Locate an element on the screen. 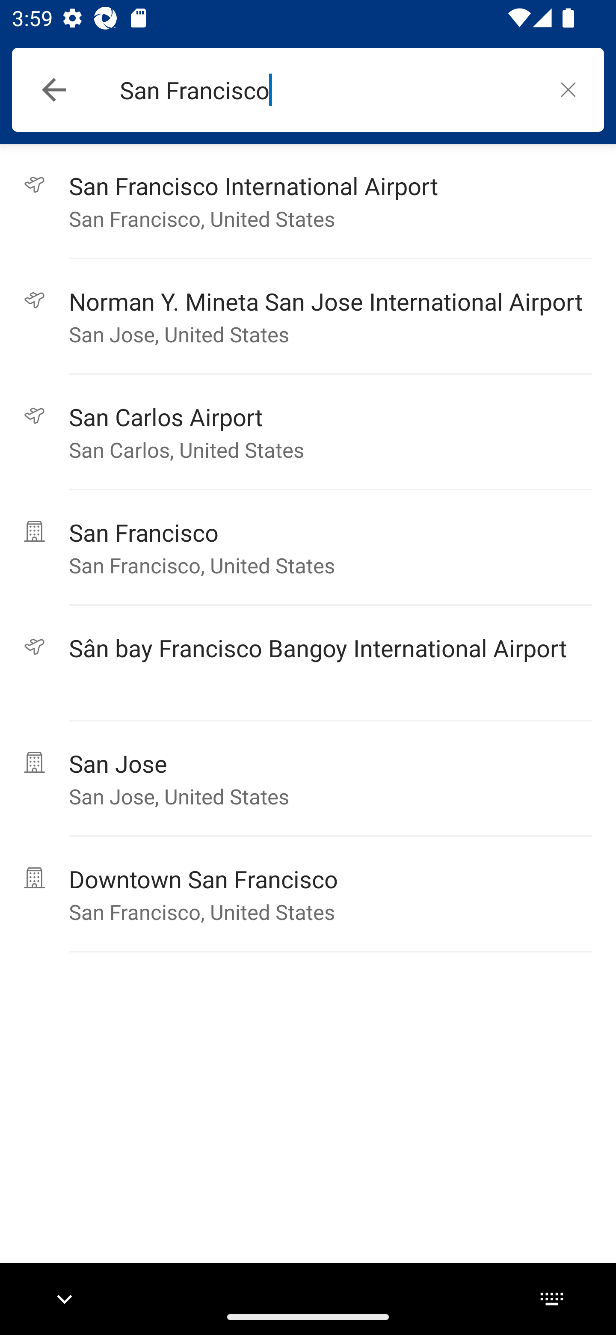 The width and height of the screenshot is (616, 1335). San Francisco is located at coordinates (326, 90).